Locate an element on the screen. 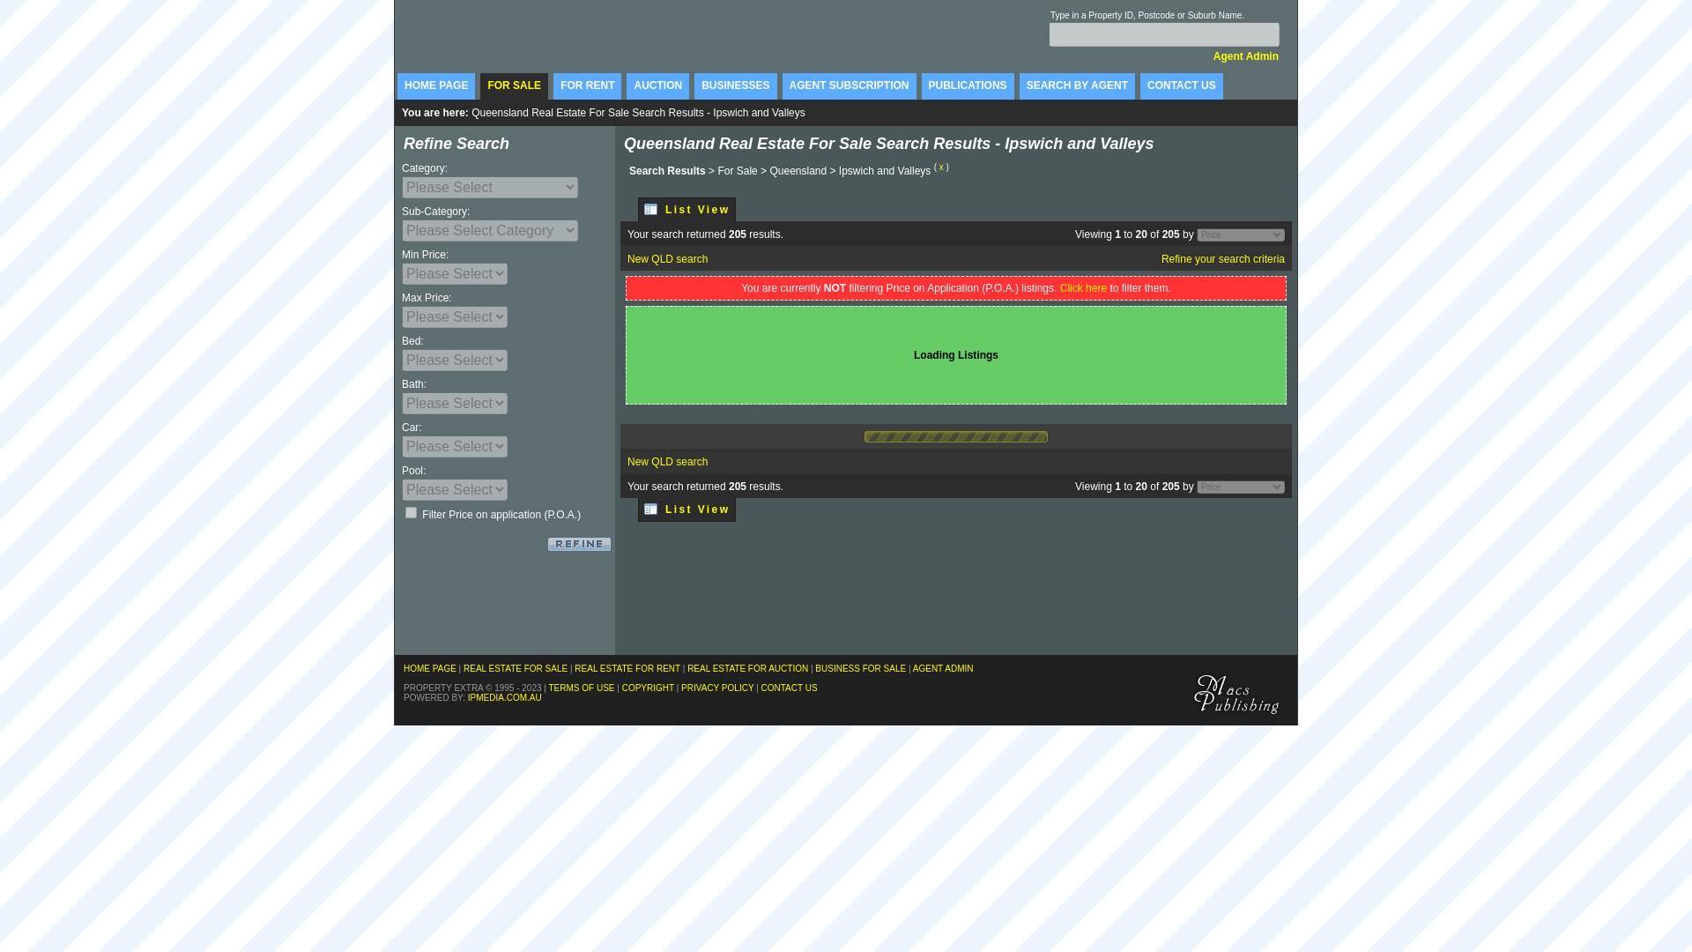  Refine your search is located at coordinates (580, 545).